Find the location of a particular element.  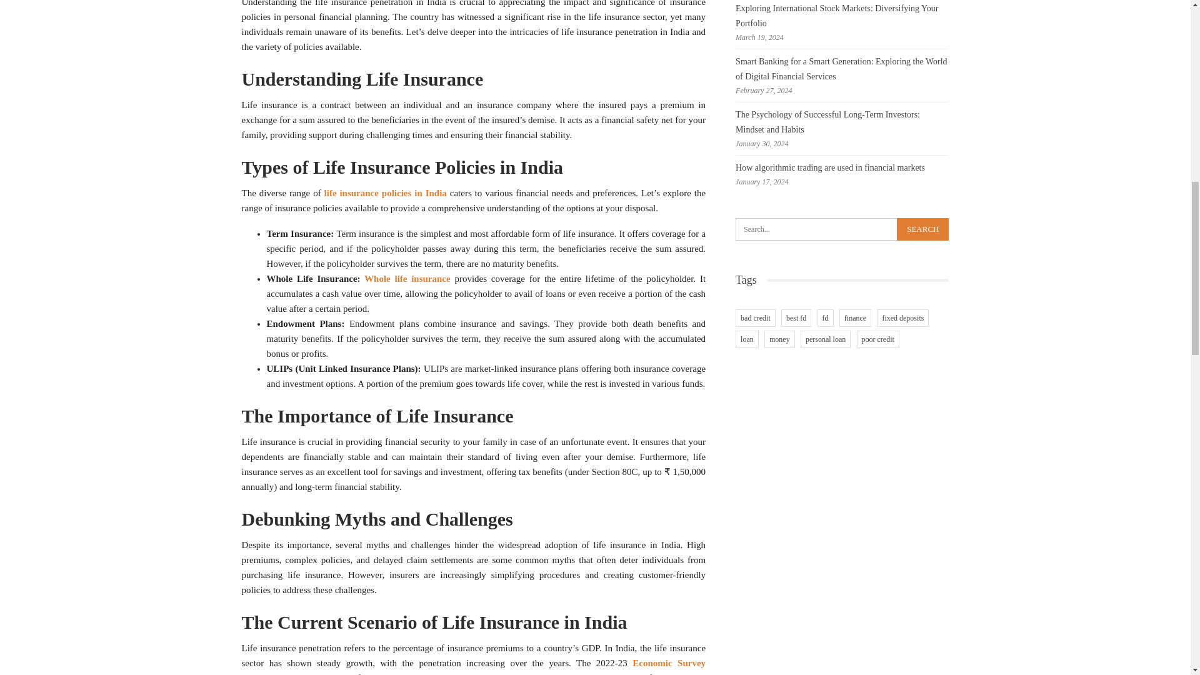

Search is located at coordinates (922, 229).